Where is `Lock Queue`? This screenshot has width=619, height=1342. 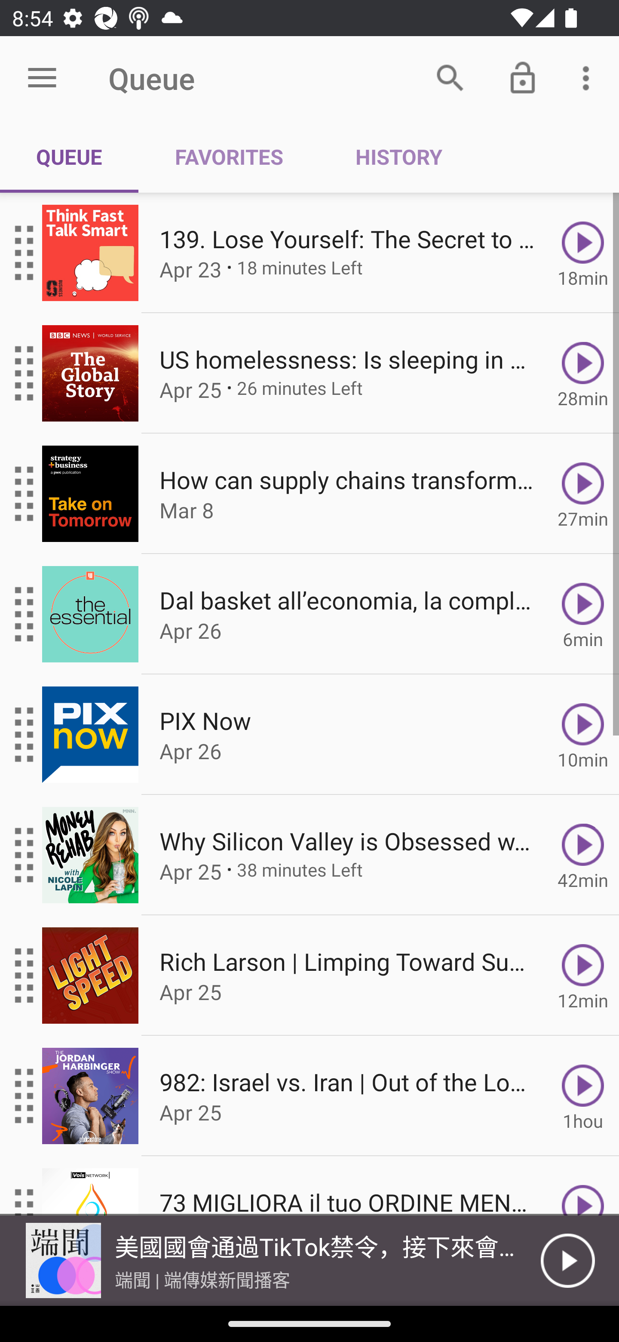
Lock Queue is located at coordinates (523, 77).